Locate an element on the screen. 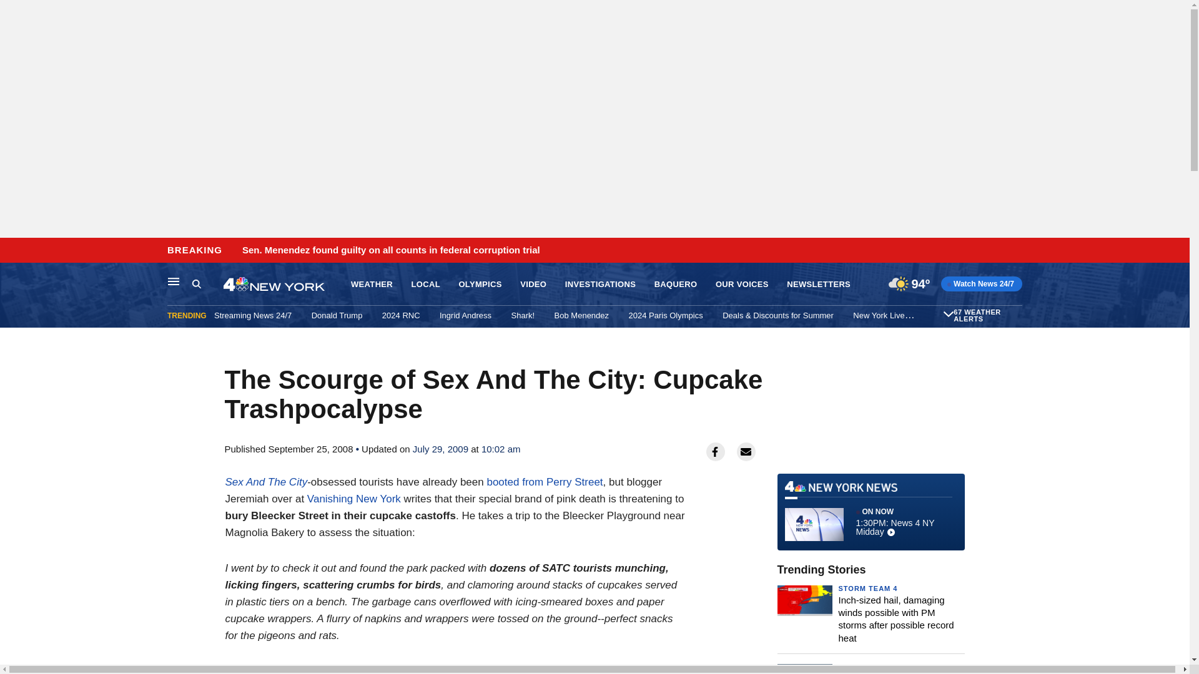 The height and width of the screenshot is (674, 1199). Main Navigation is located at coordinates (174, 281).